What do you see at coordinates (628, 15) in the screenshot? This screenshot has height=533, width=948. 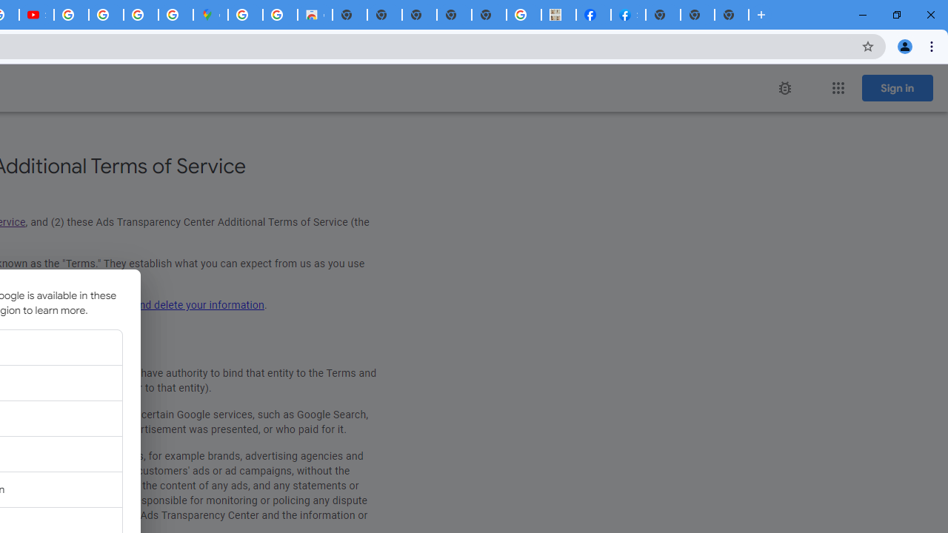 I see `Sign Up for Facebook` at bounding box center [628, 15].